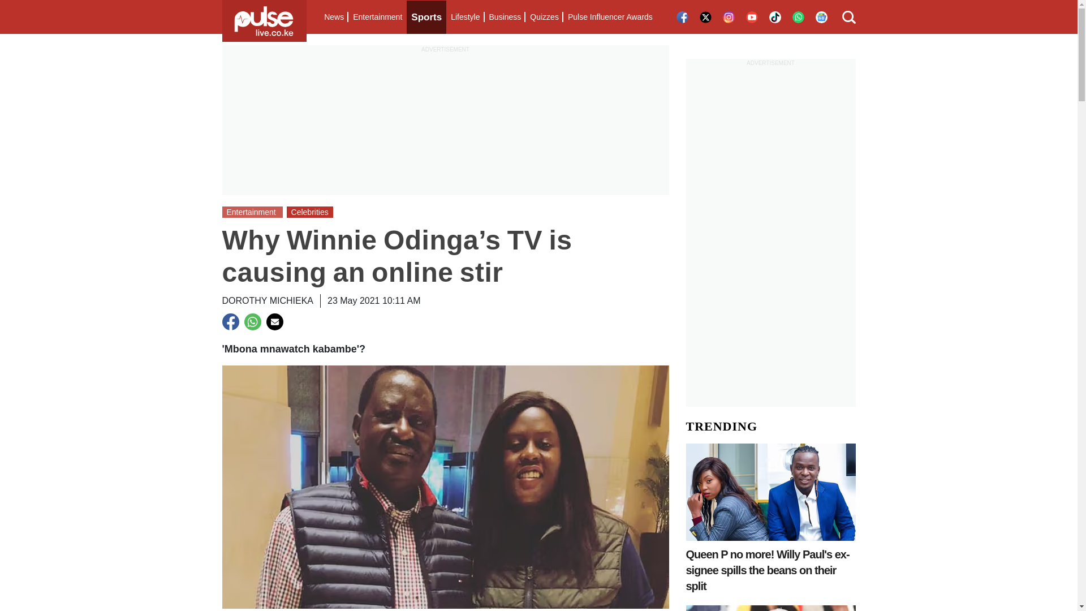  Describe the element at coordinates (505, 17) in the screenshot. I see `Business` at that location.